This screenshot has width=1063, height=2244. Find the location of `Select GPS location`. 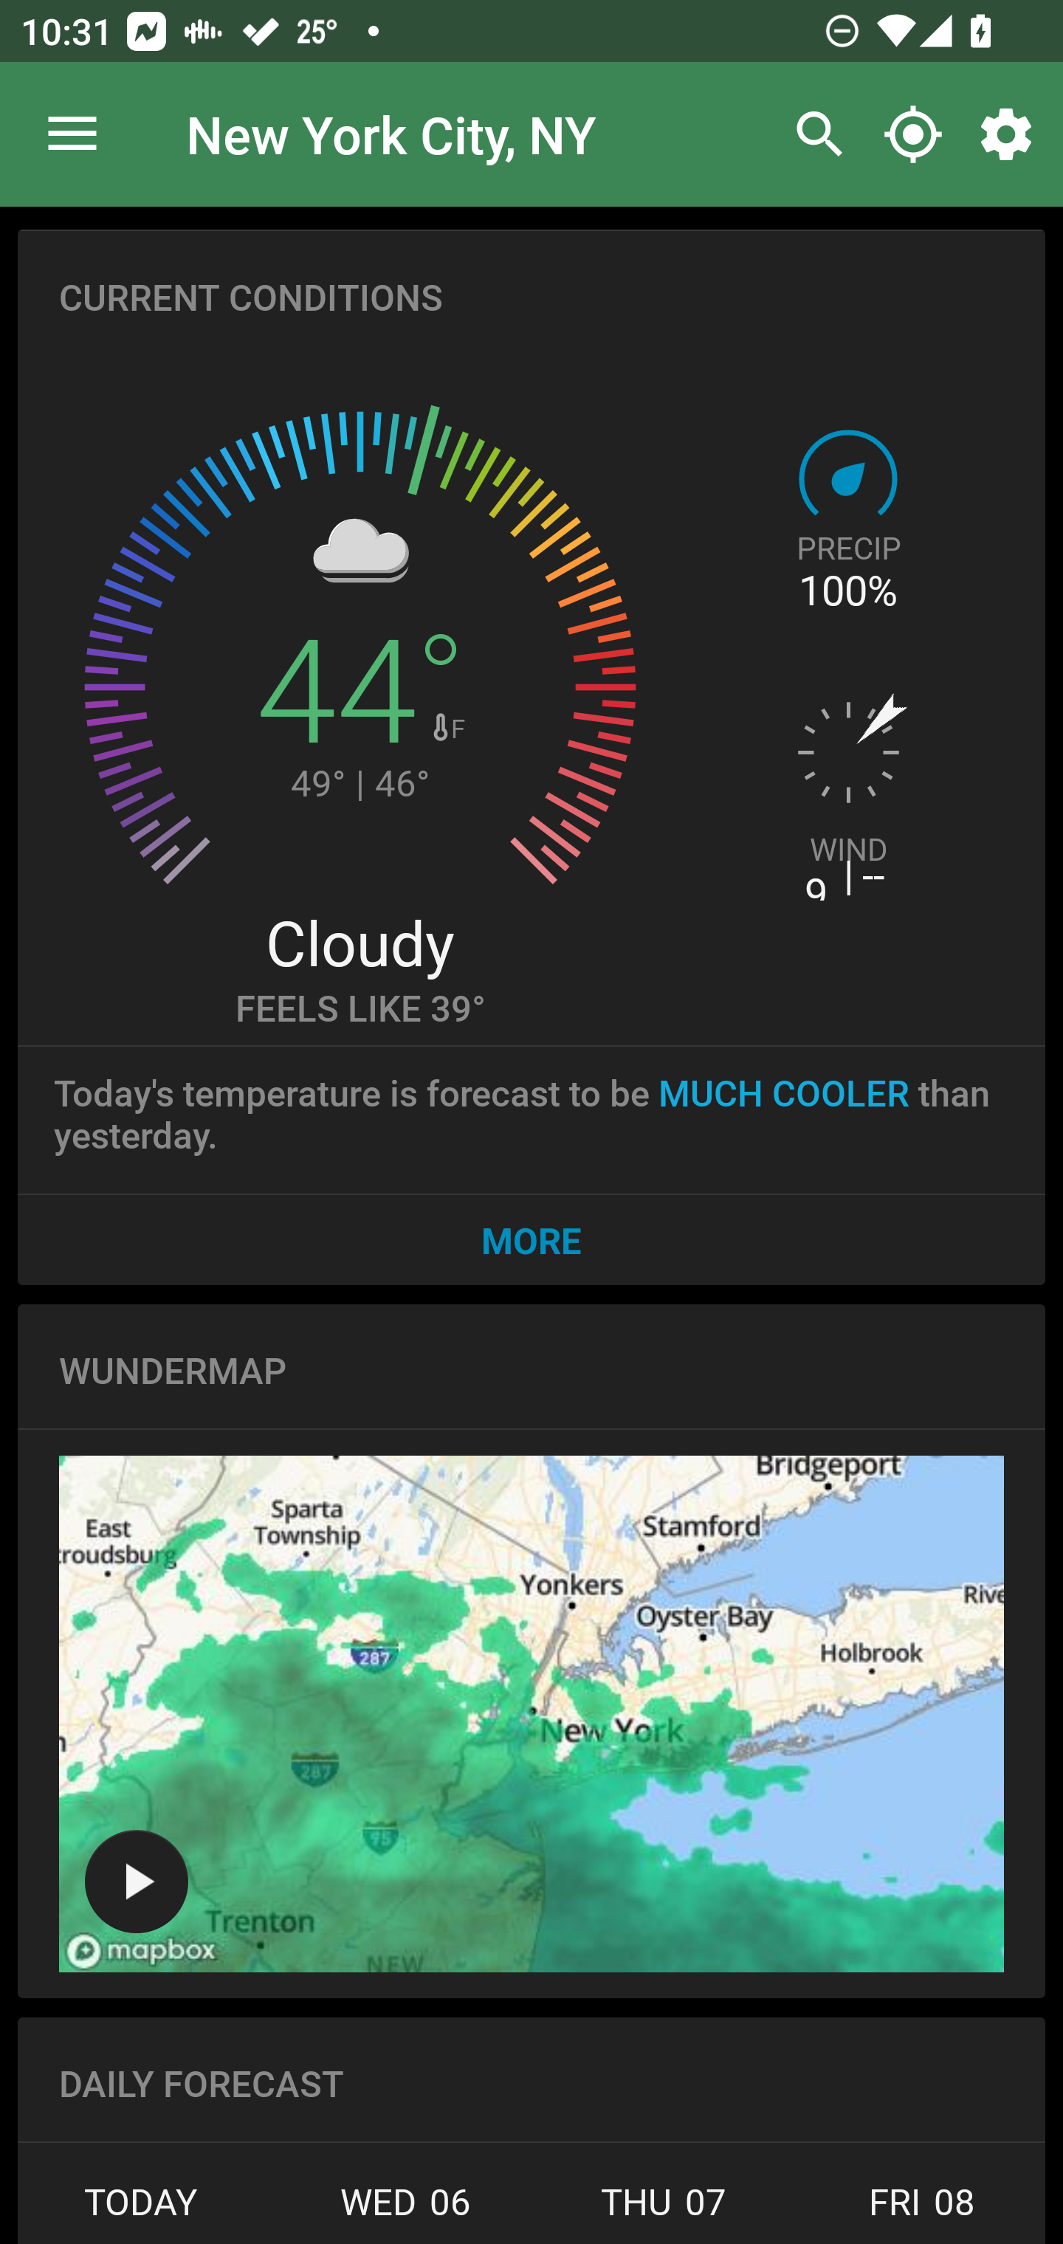

Select GPS location is located at coordinates (912, 134).